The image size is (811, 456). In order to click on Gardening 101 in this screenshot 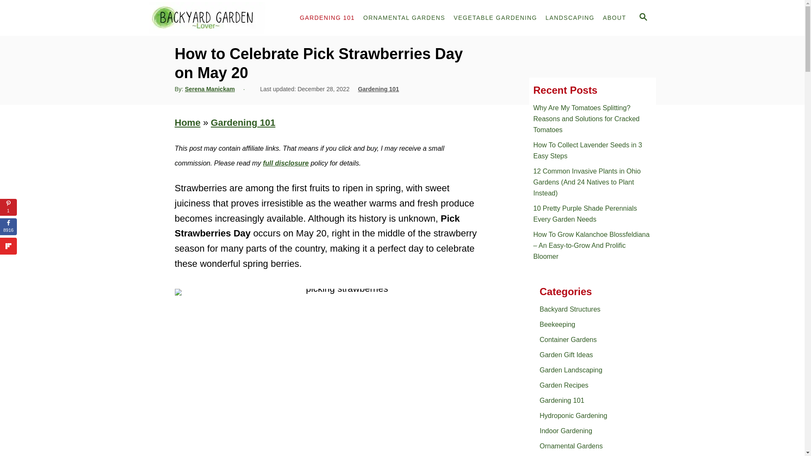, I will do `click(378, 89)`.